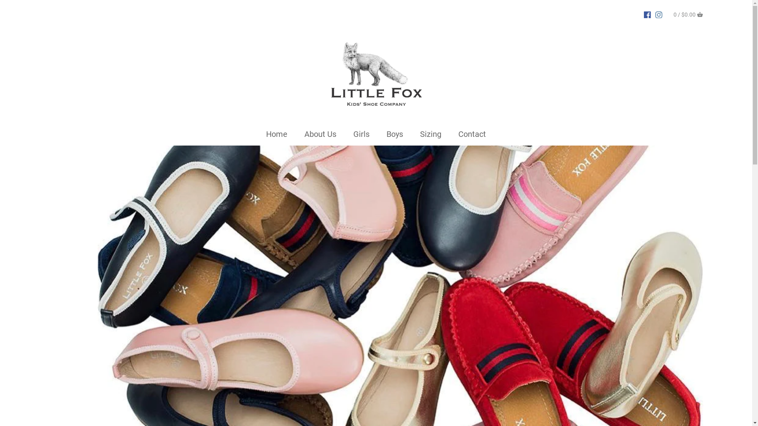 The width and height of the screenshot is (758, 426). What do you see at coordinates (472, 136) in the screenshot?
I see `Contact` at bounding box center [472, 136].